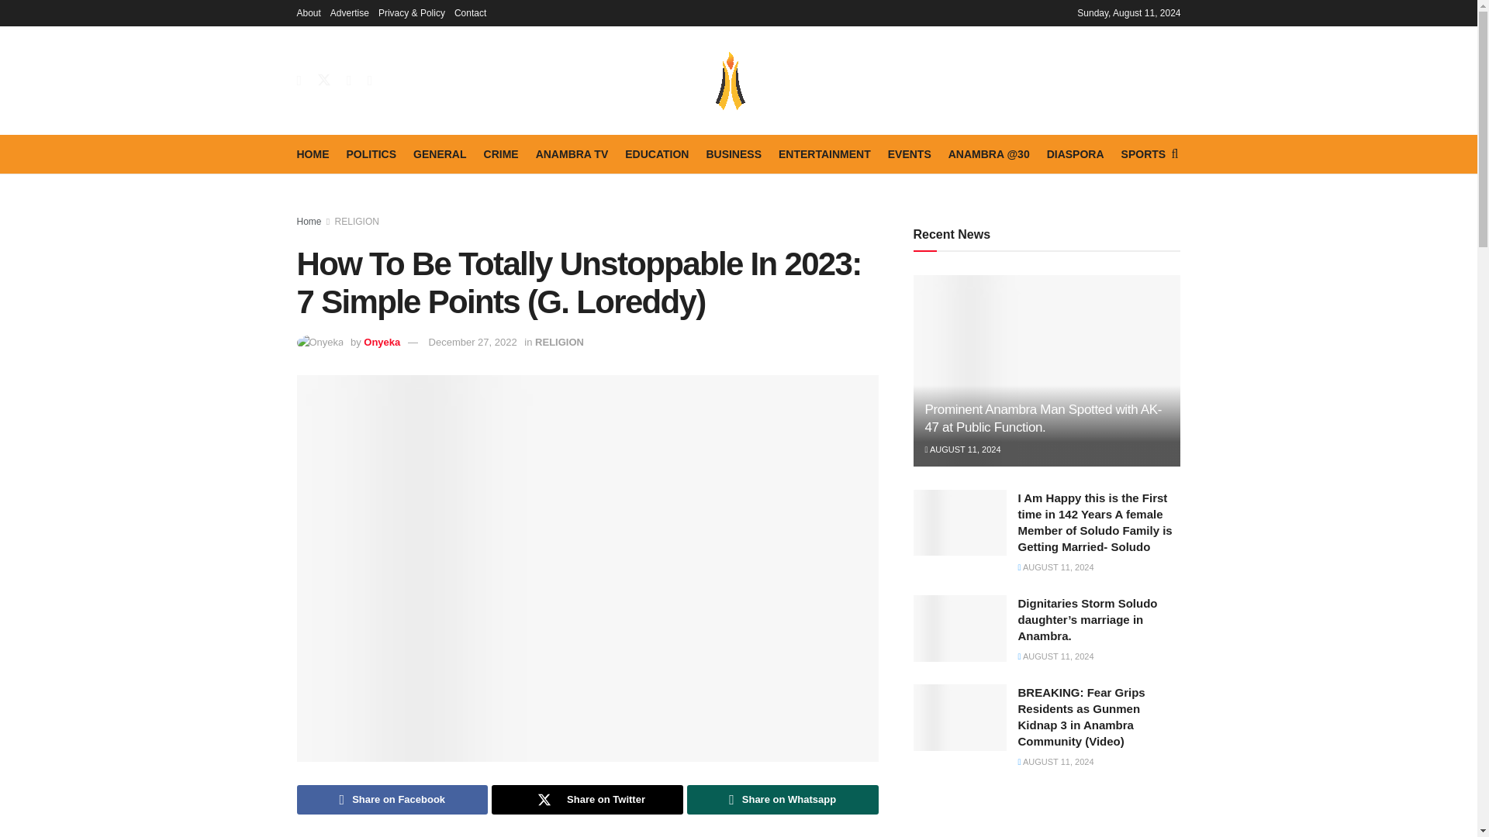  What do you see at coordinates (909, 153) in the screenshot?
I see `EVENTS` at bounding box center [909, 153].